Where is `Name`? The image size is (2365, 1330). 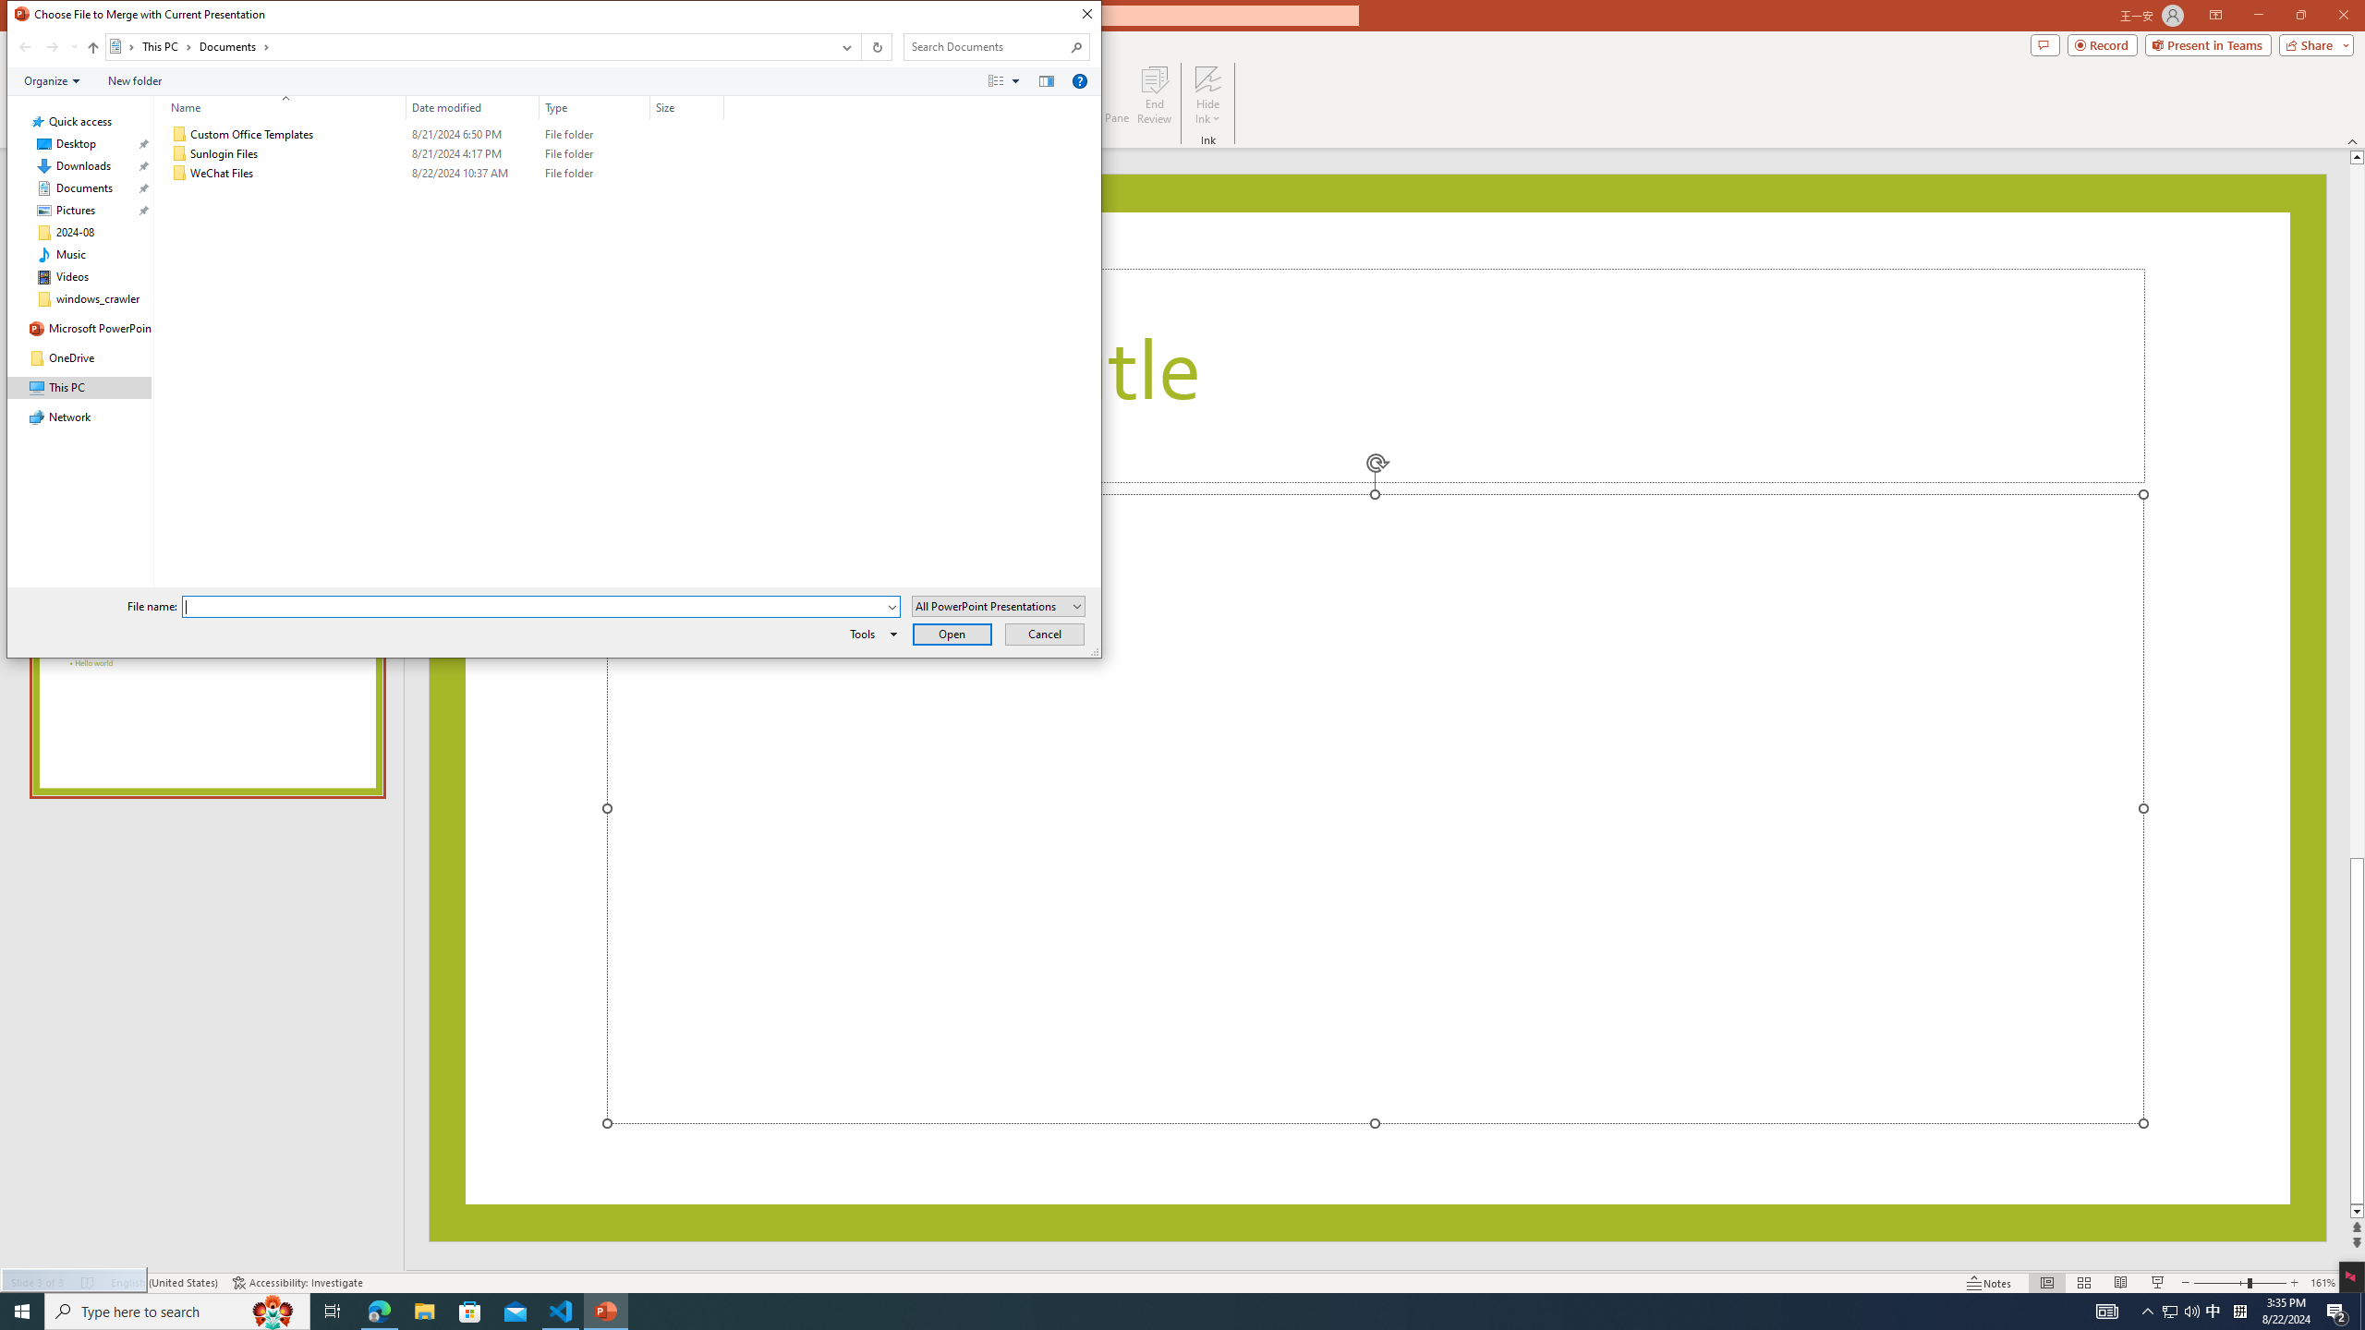 Name is located at coordinates (687, 107).